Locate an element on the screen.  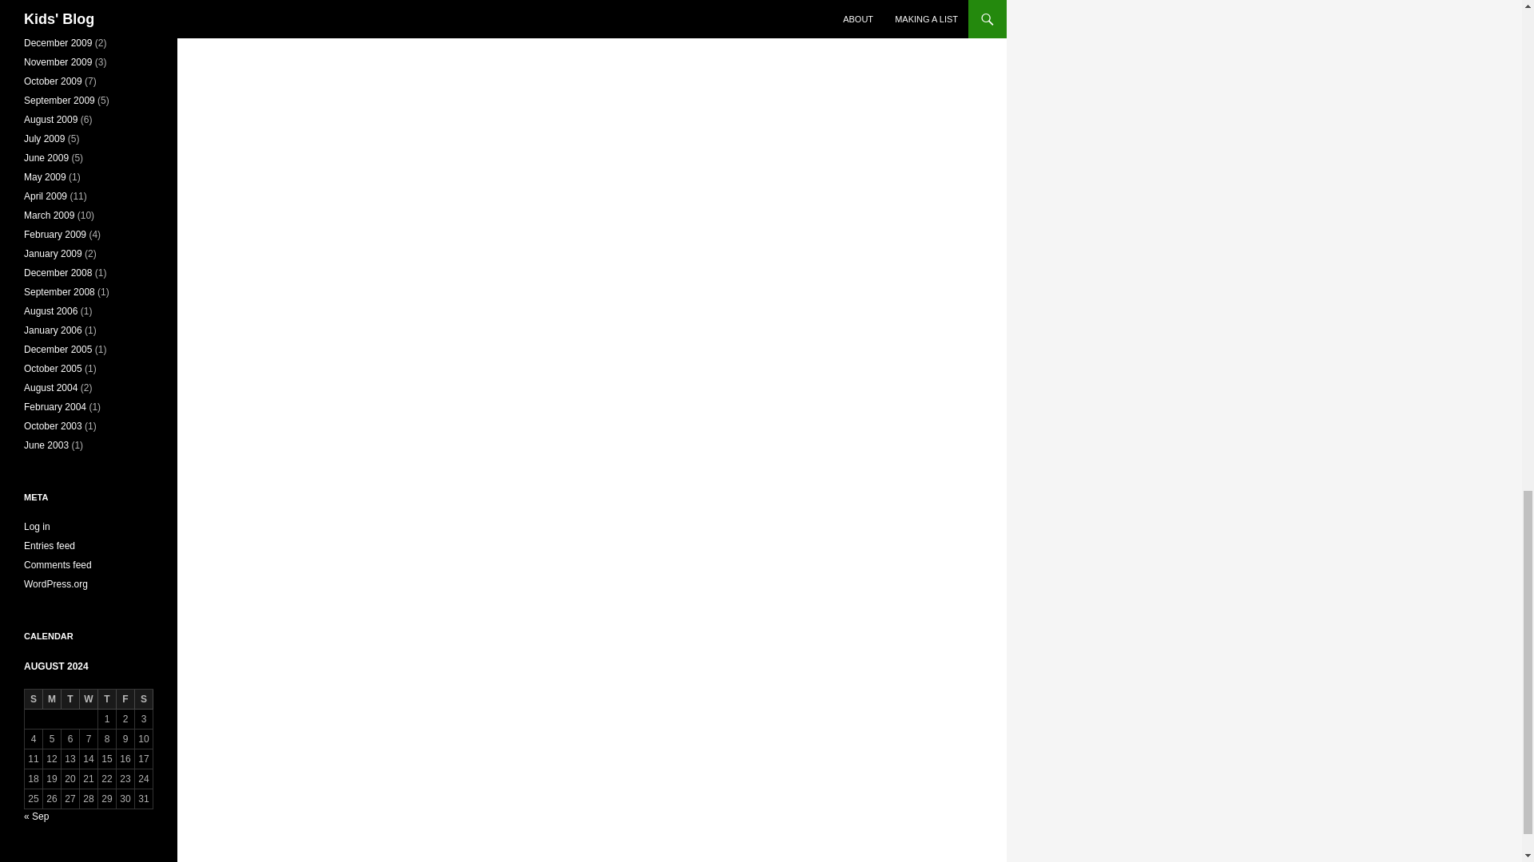
Thursday is located at coordinates (107, 699).